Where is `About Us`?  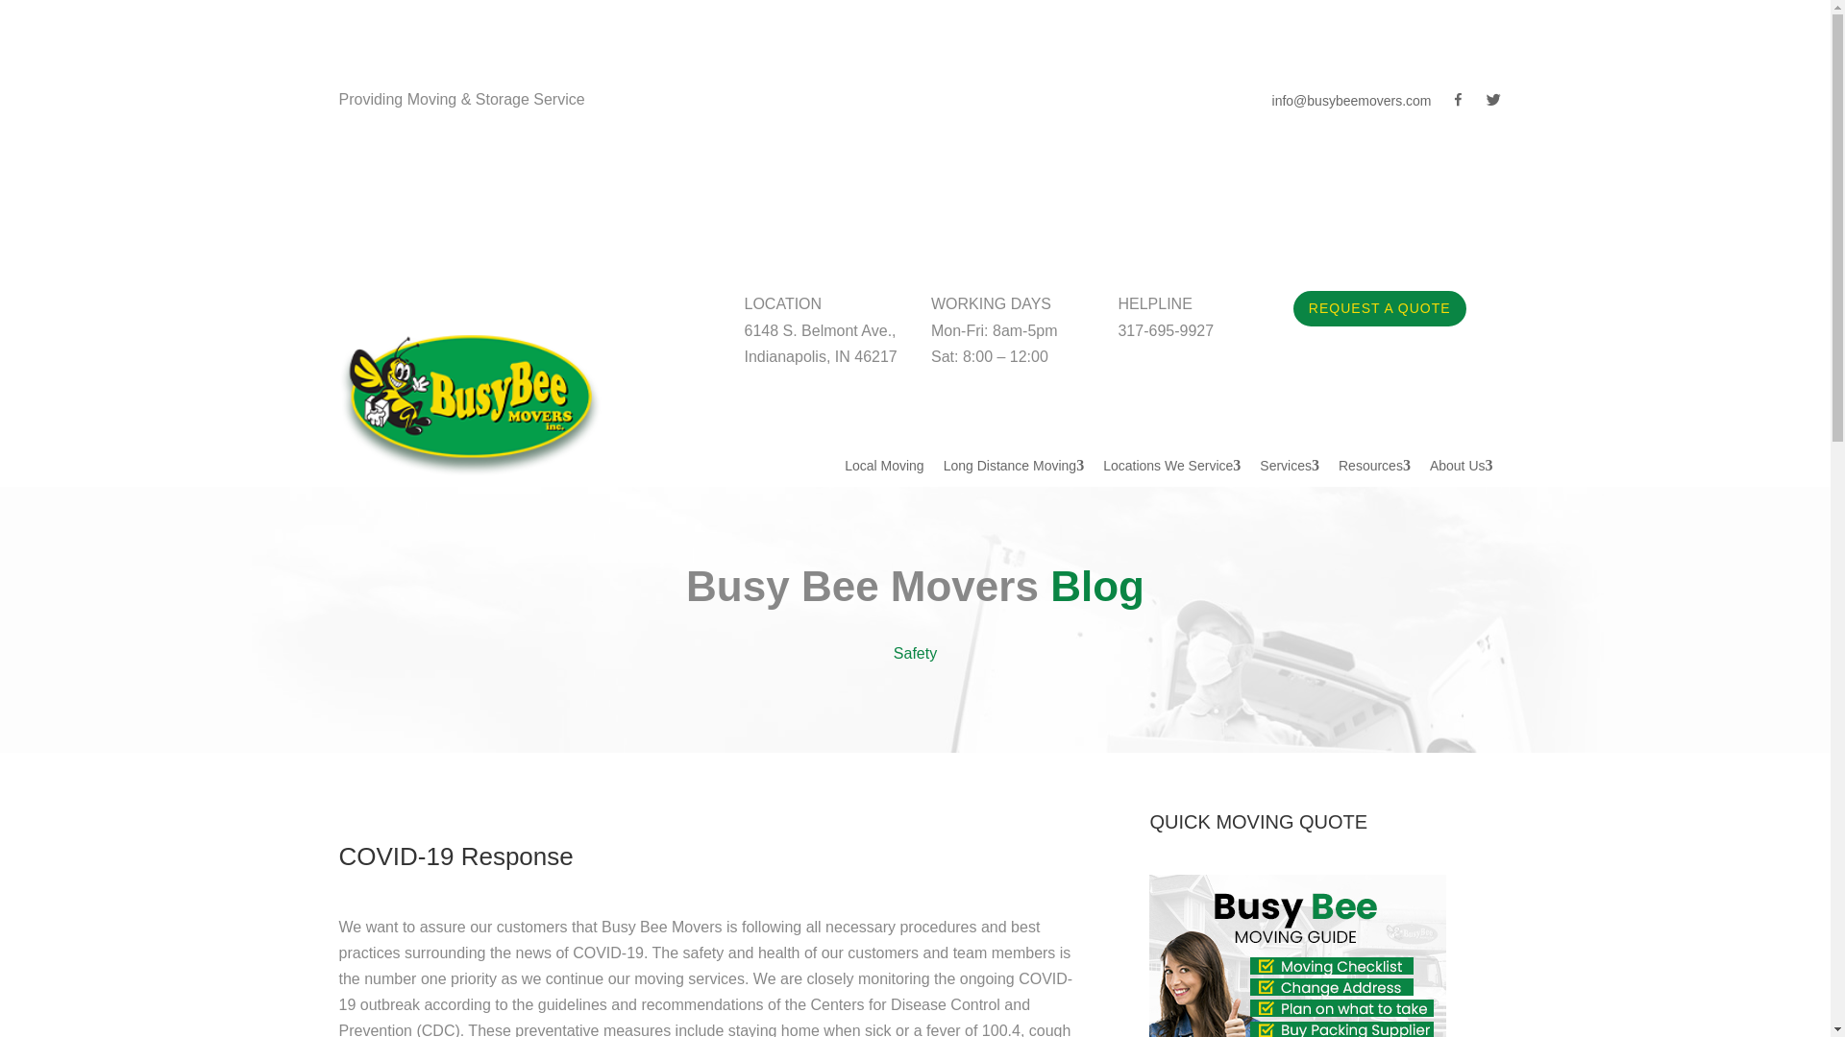
About Us is located at coordinates (1462, 466).